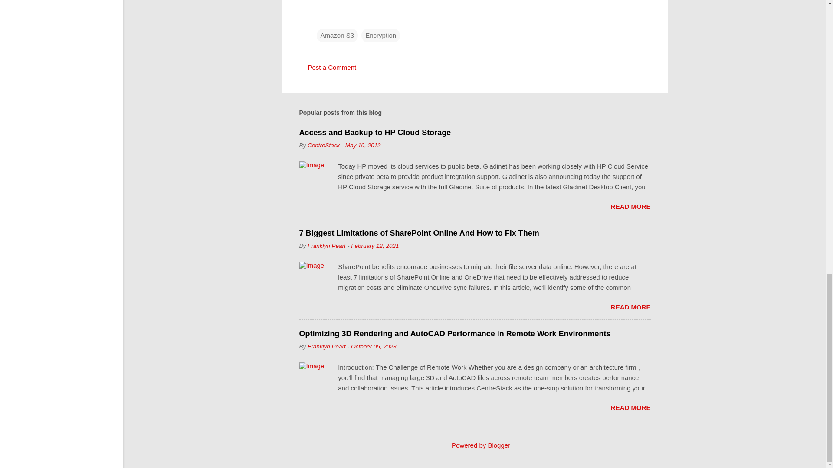  I want to click on Post a Comment, so click(332, 67).